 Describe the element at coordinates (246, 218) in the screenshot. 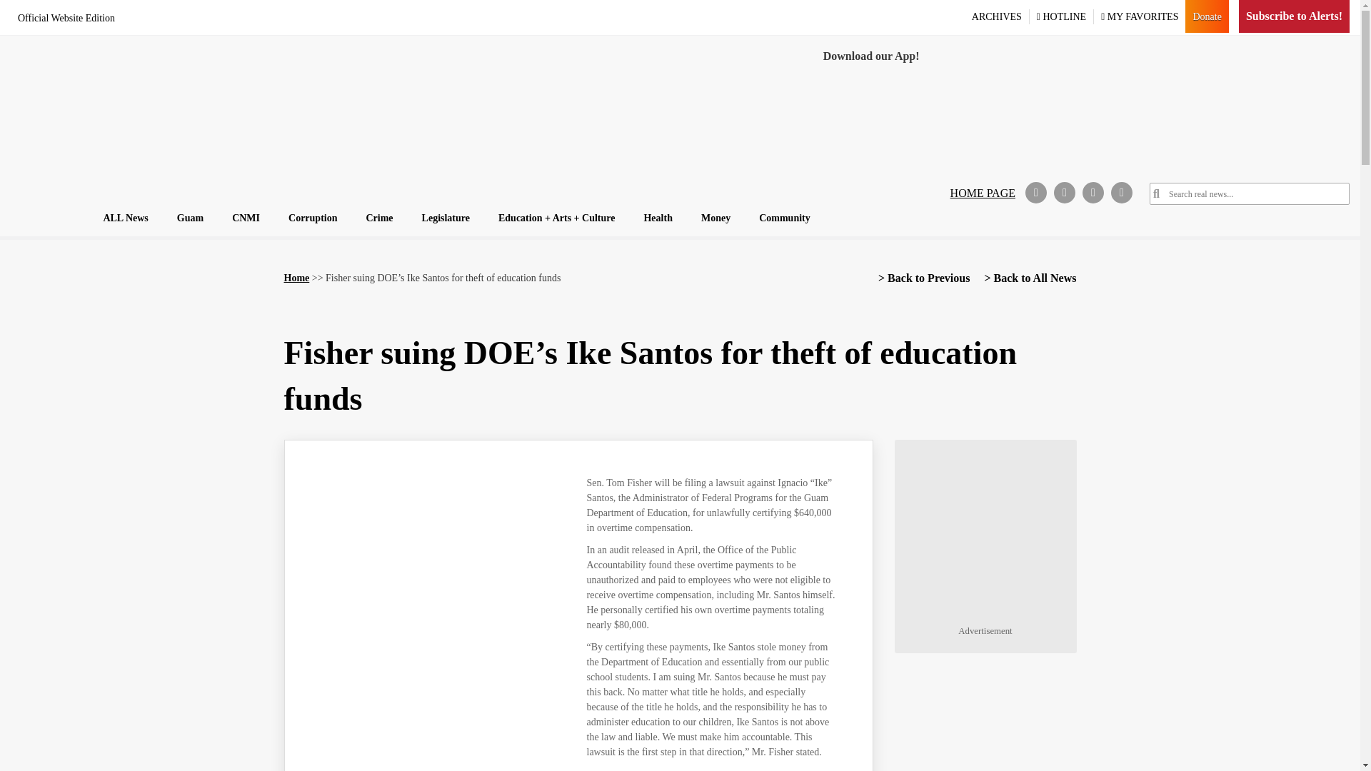

I see `CNMI` at that location.